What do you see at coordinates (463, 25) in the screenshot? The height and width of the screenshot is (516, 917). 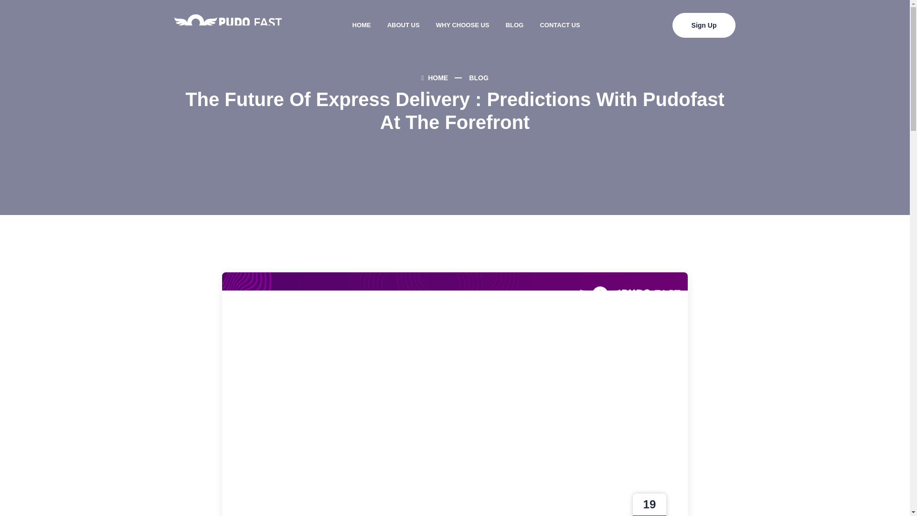 I see `WHY CHOOSE US` at bounding box center [463, 25].